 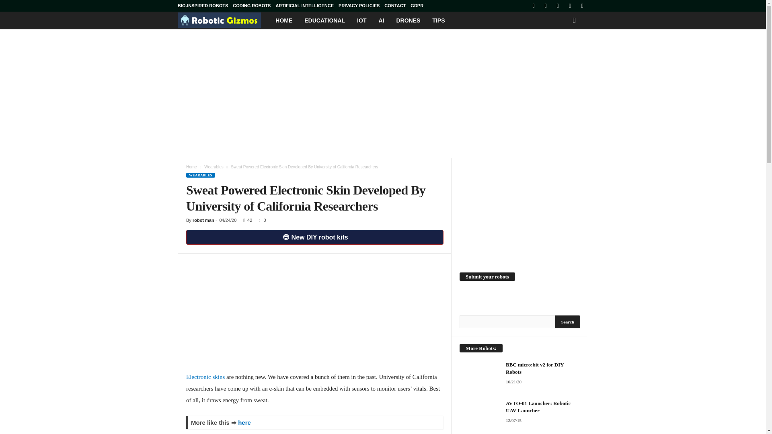 I want to click on ARTIFICIAL INTELLIGENCE, so click(x=304, y=6).